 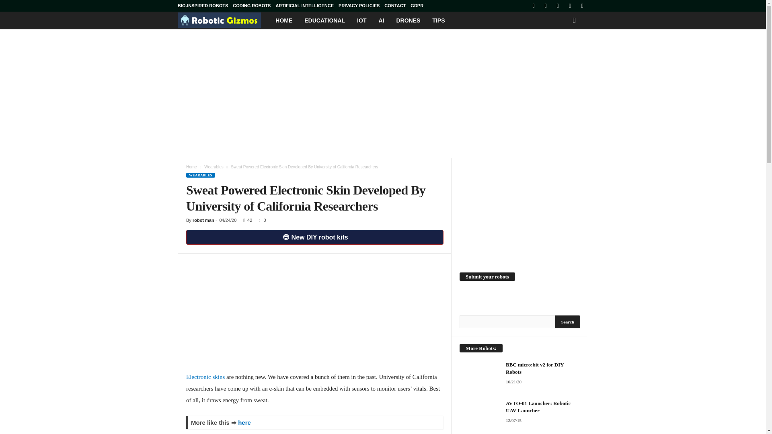 I want to click on ARTIFICIAL INTELLIGENCE, so click(x=304, y=6).